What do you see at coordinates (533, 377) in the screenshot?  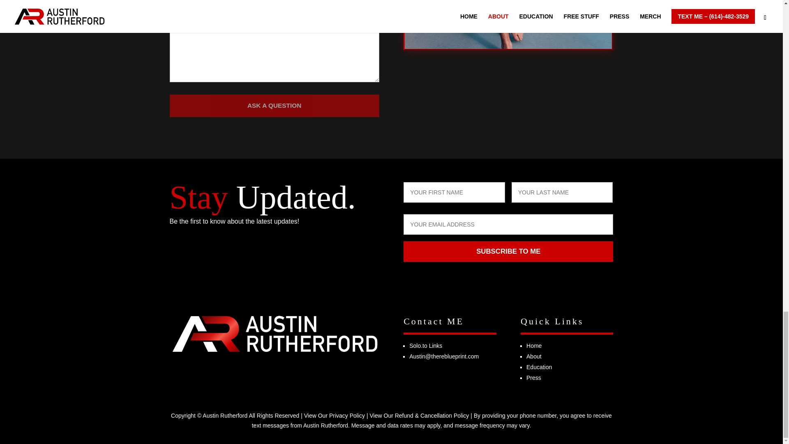 I see `Press` at bounding box center [533, 377].